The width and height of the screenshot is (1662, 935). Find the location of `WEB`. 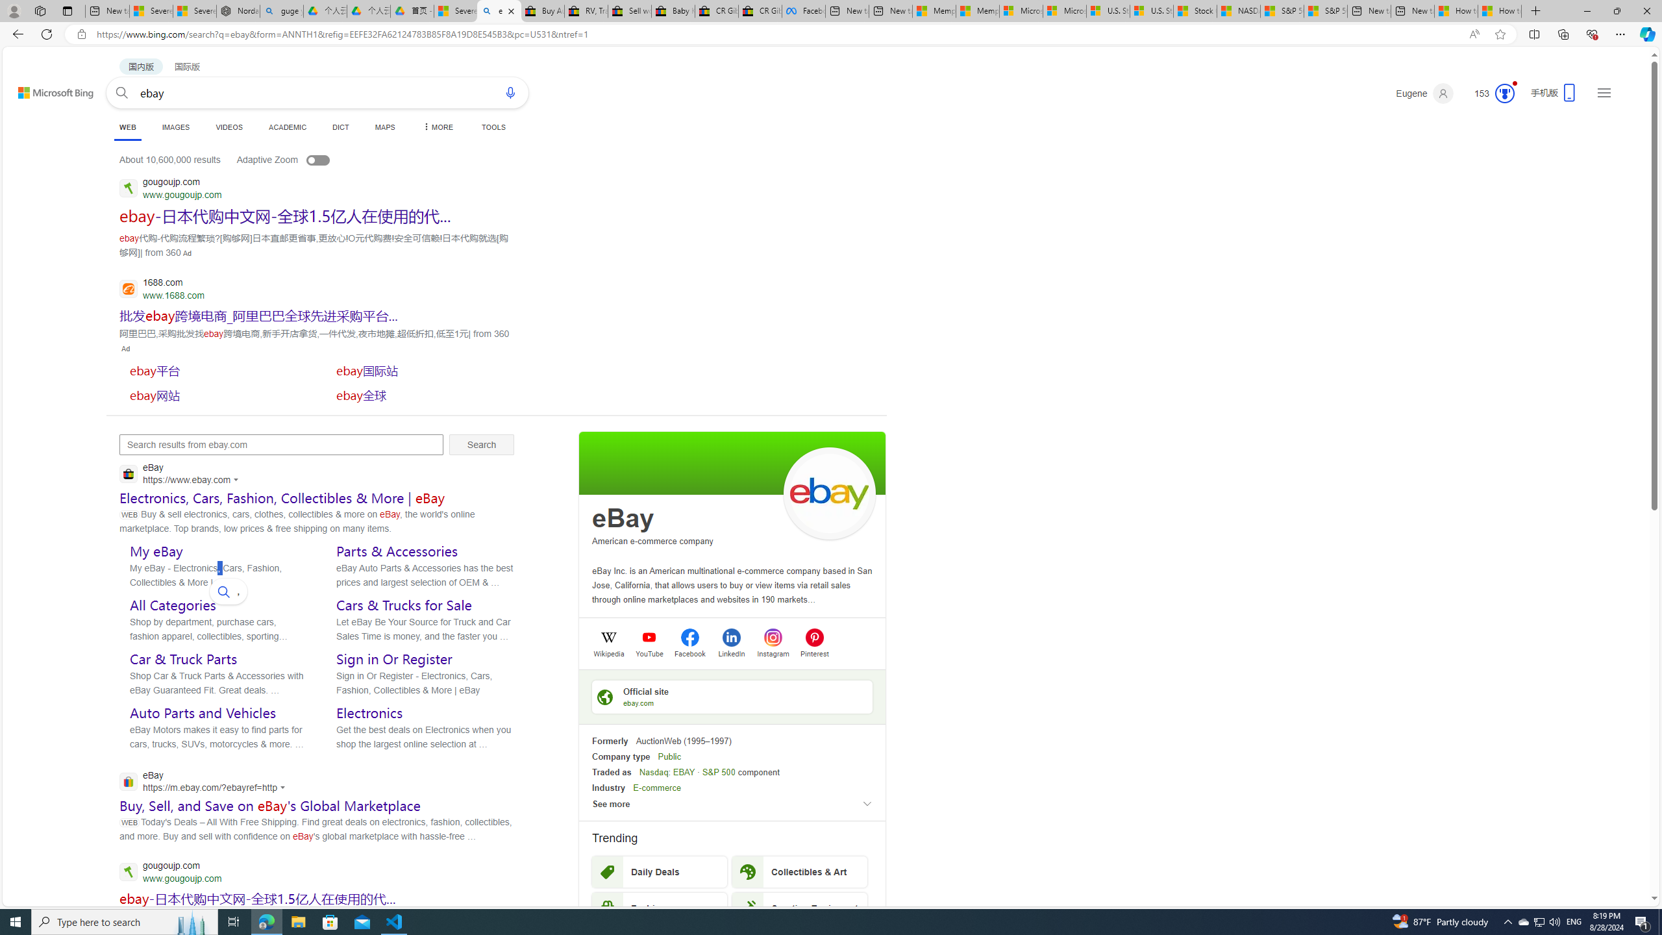

WEB is located at coordinates (127, 127).